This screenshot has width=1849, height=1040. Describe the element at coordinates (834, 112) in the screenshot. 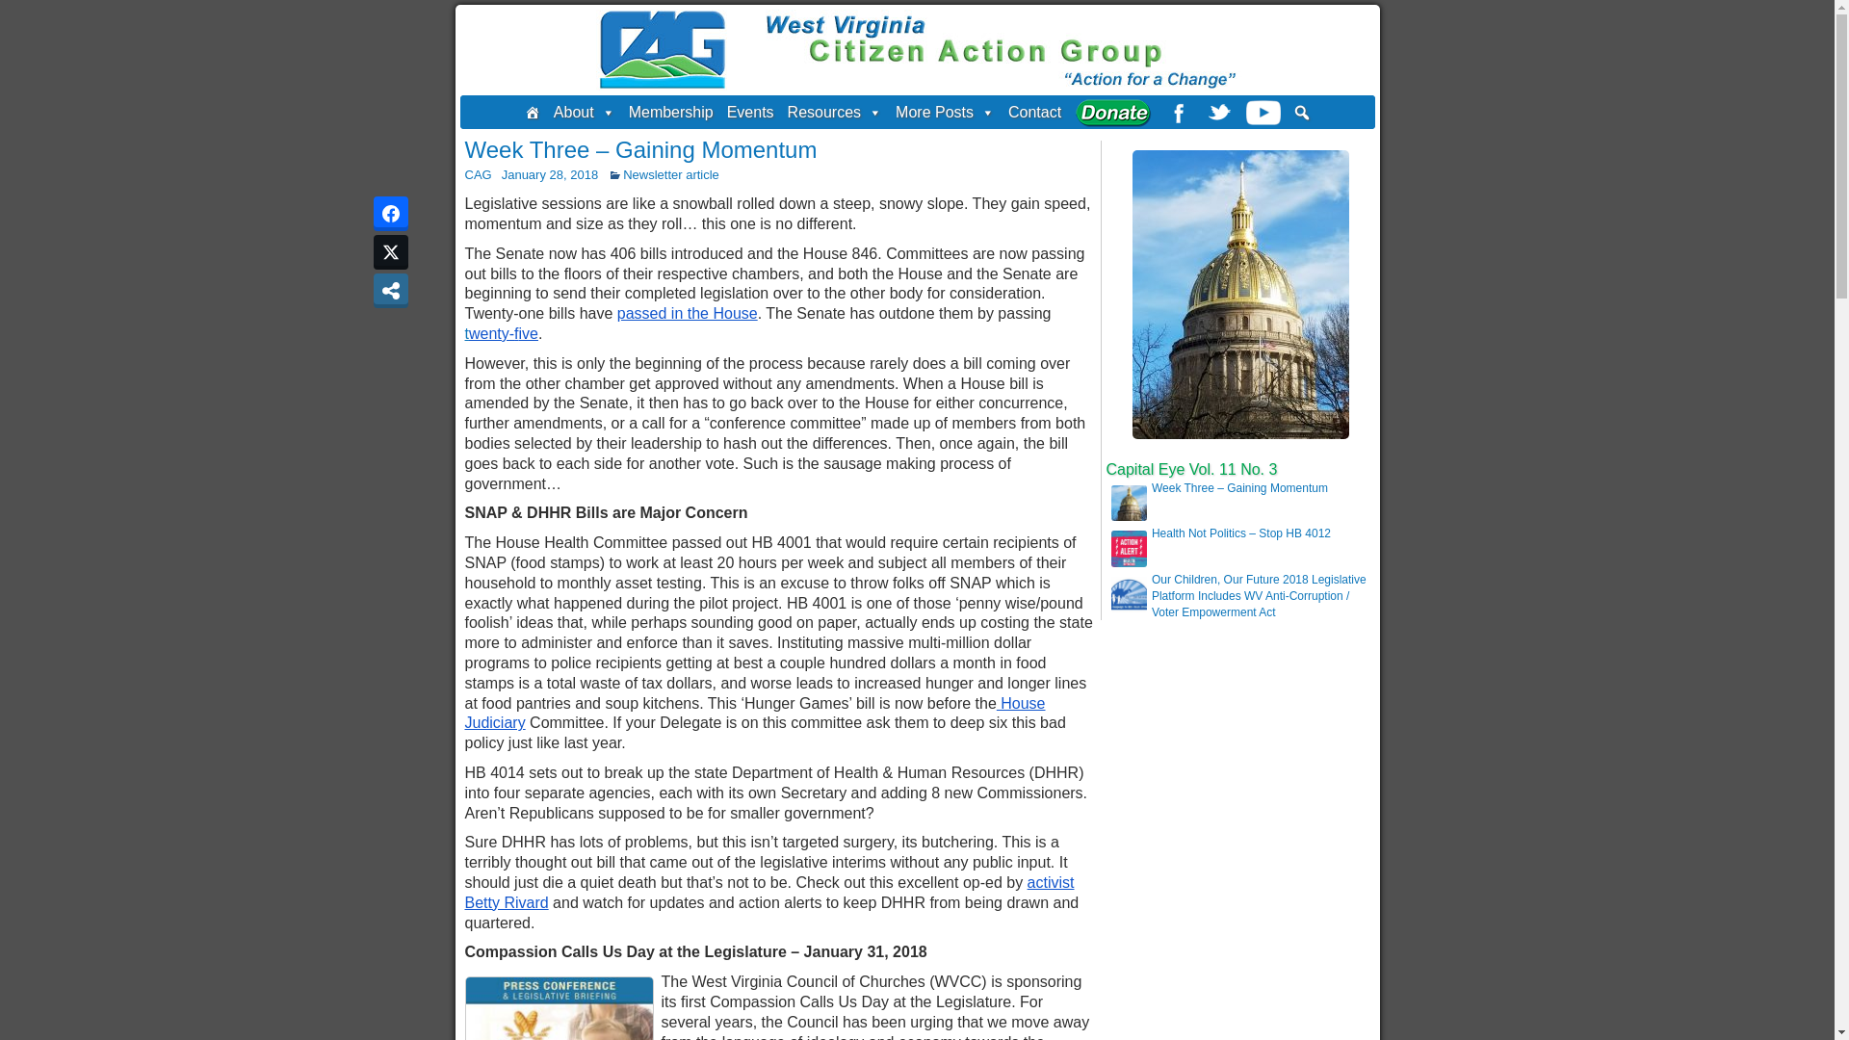

I see `Resources` at that location.